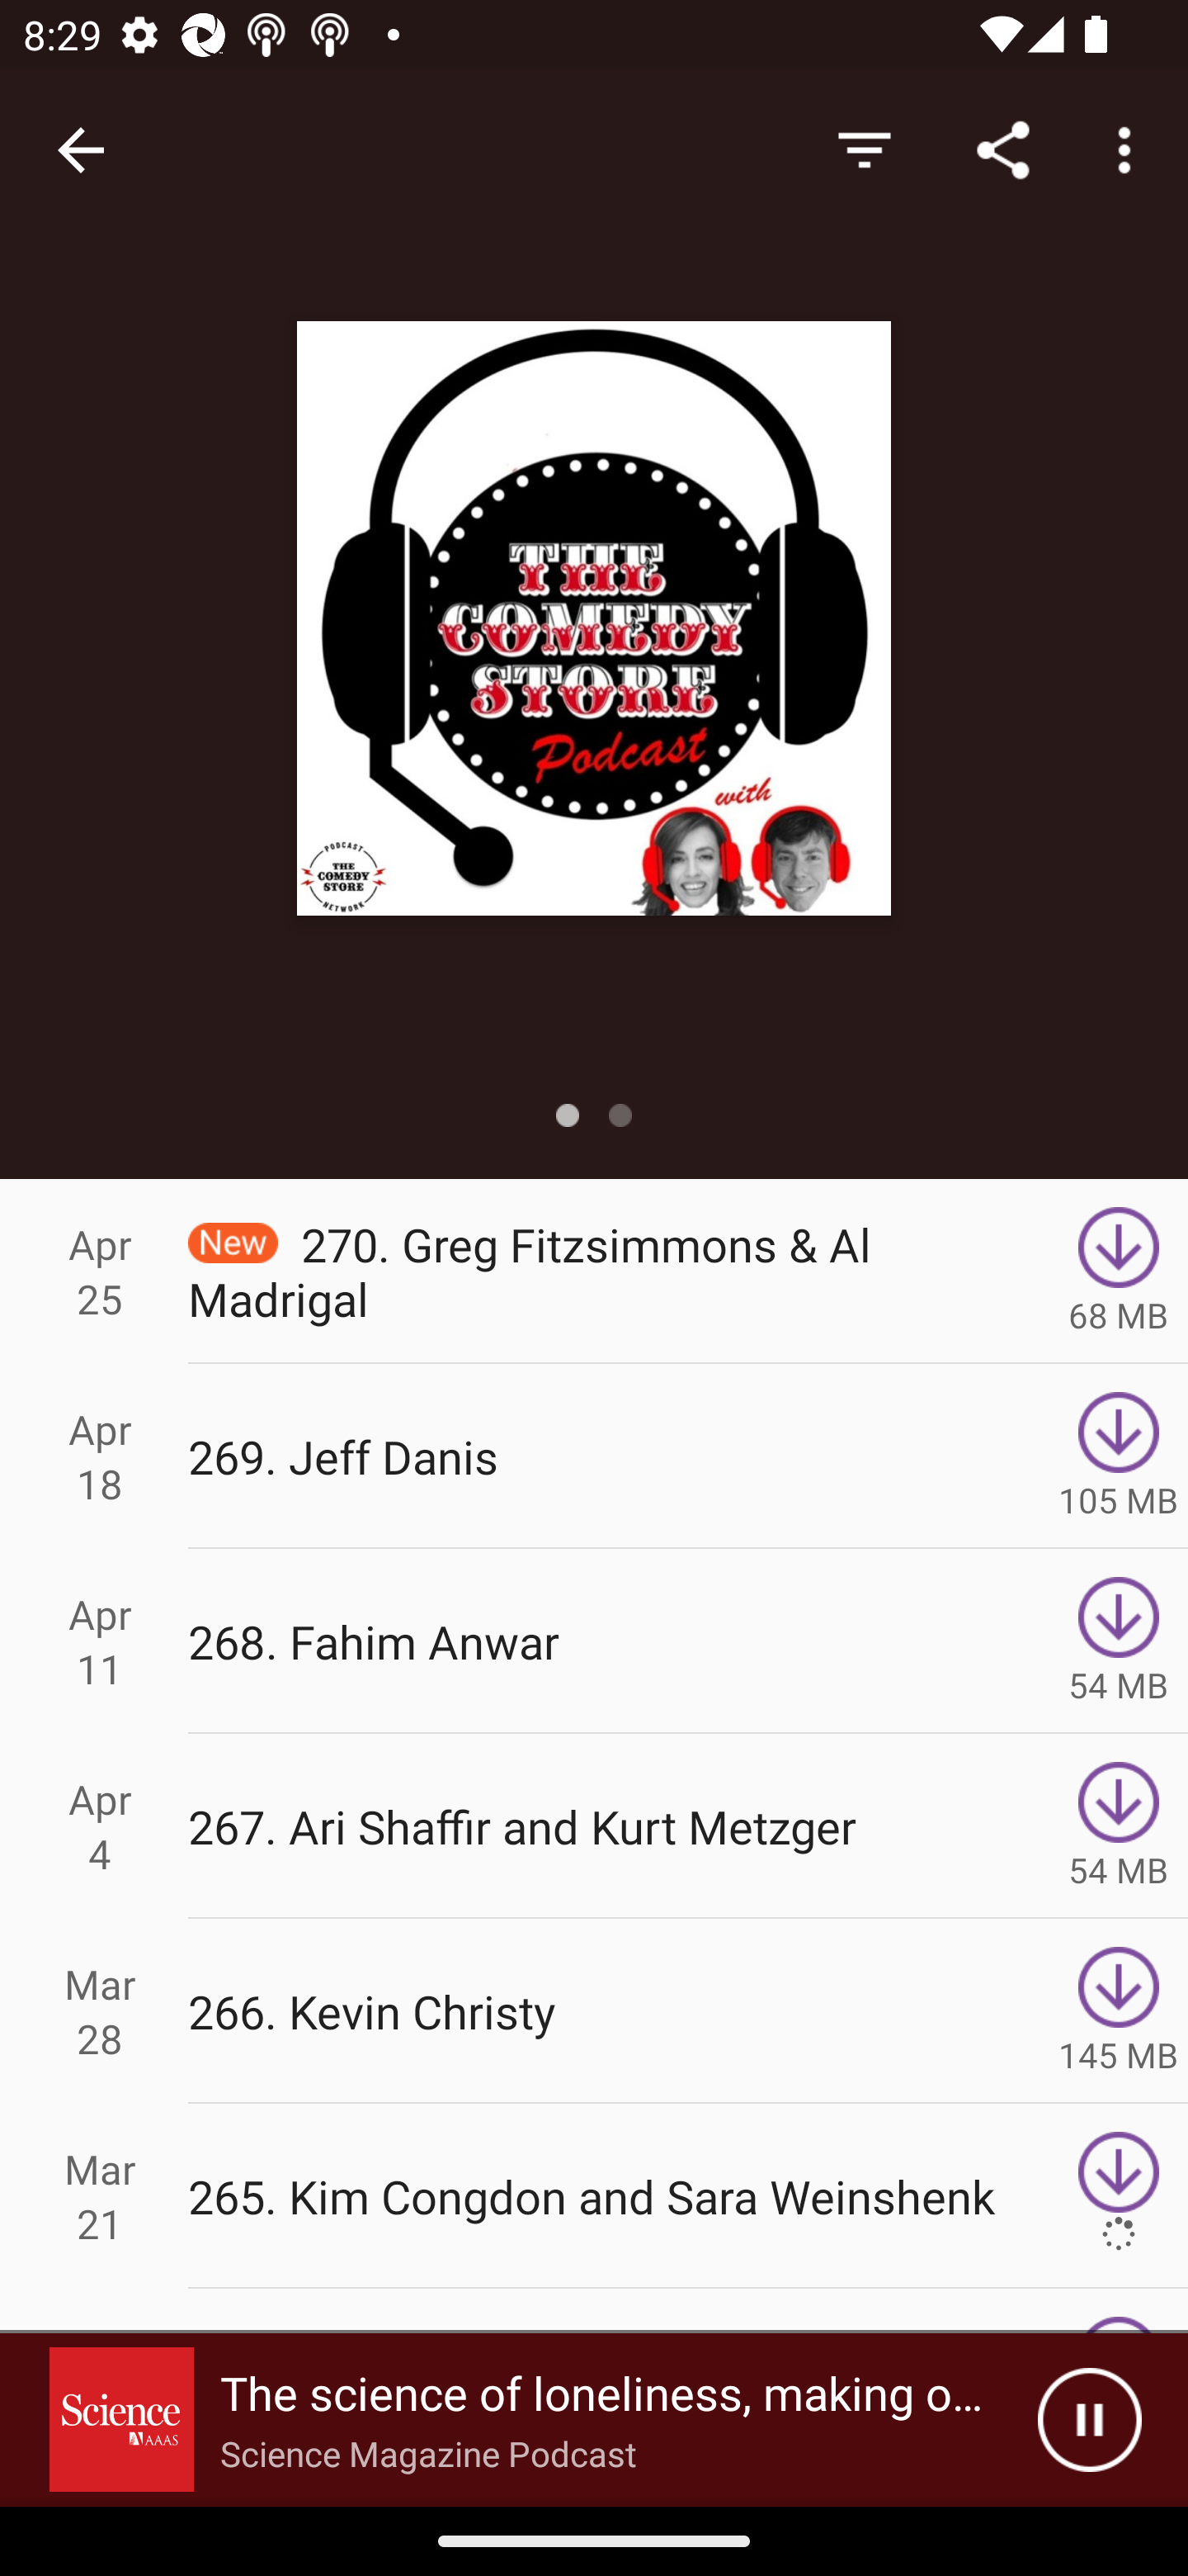 The width and height of the screenshot is (1188, 2576). Describe the element at coordinates (1119, 2196) in the screenshot. I see `Download ` at that location.